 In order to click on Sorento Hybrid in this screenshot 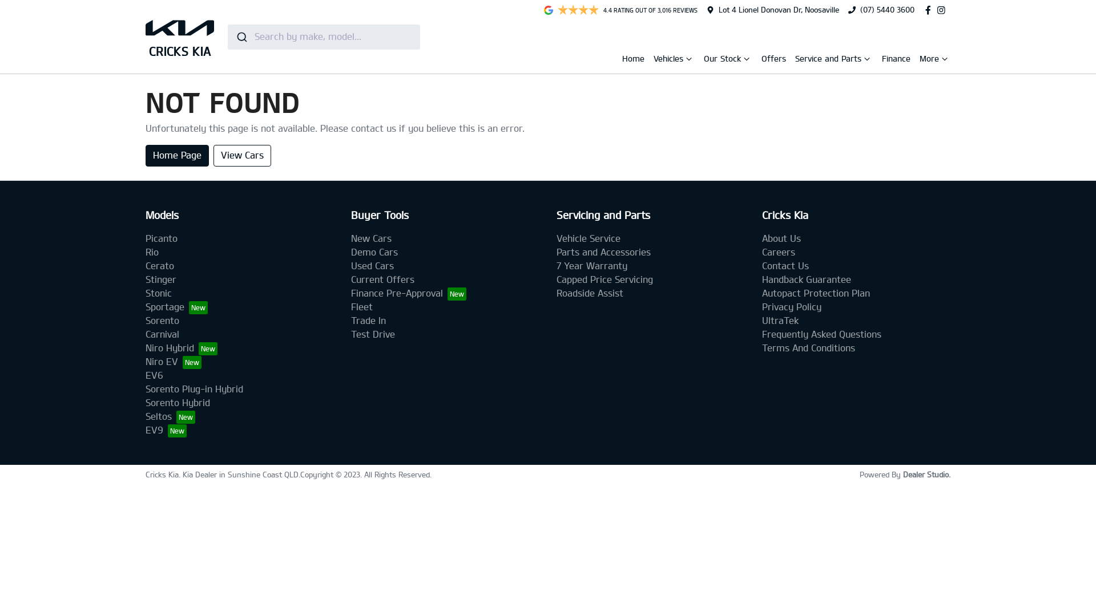, I will do `click(178, 403)`.